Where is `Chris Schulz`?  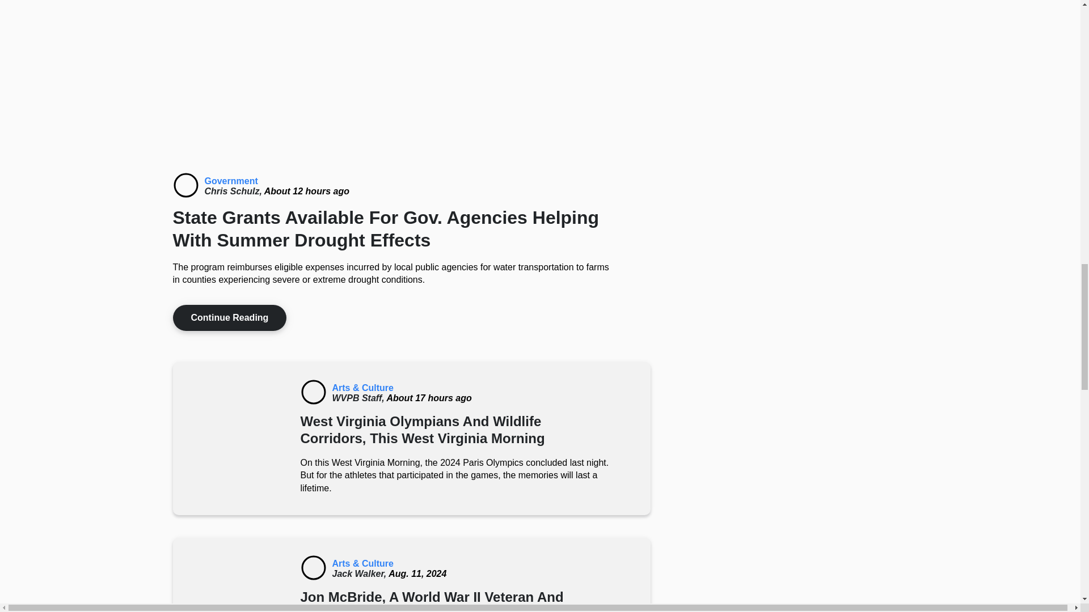
Chris Schulz is located at coordinates (234, 191).